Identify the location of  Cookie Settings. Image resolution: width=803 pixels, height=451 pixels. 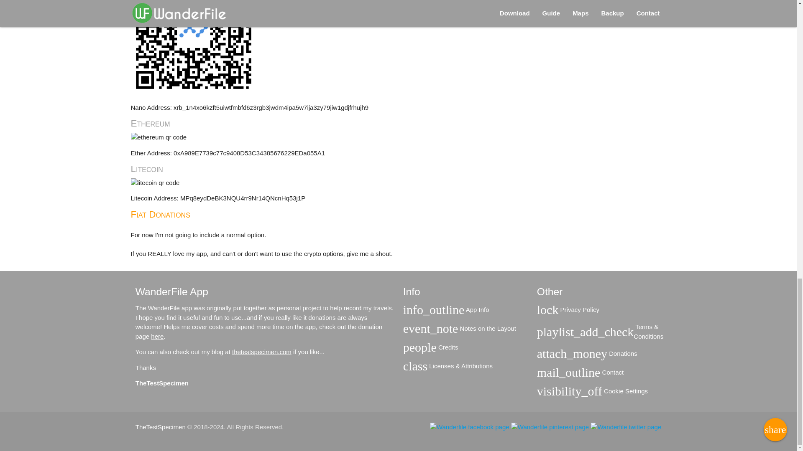
(625, 391).